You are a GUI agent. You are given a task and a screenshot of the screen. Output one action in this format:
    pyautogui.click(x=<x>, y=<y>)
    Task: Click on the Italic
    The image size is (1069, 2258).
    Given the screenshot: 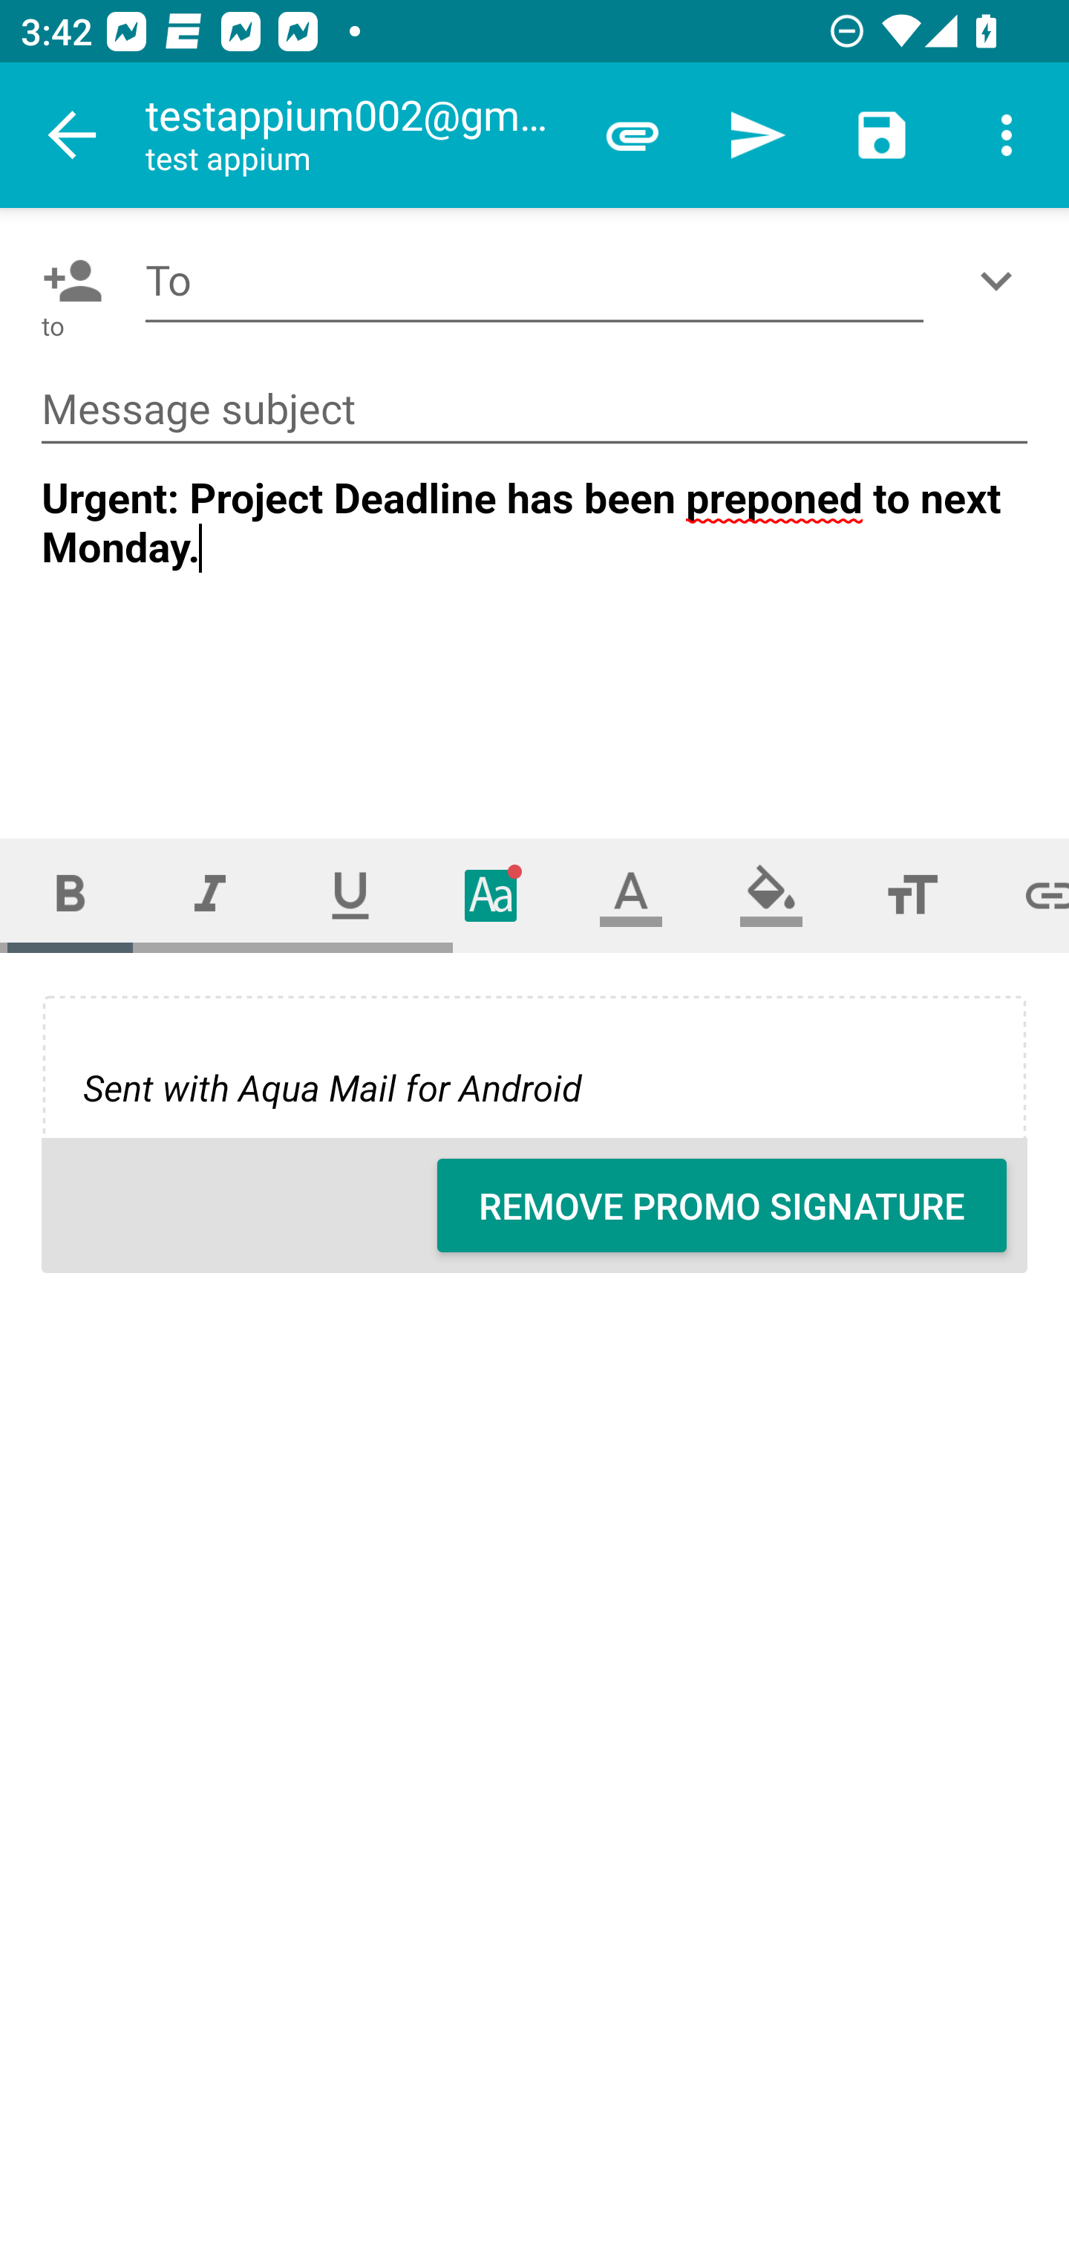 What is the action you would take?
    pyautogui.click(x=209, y=894)
    